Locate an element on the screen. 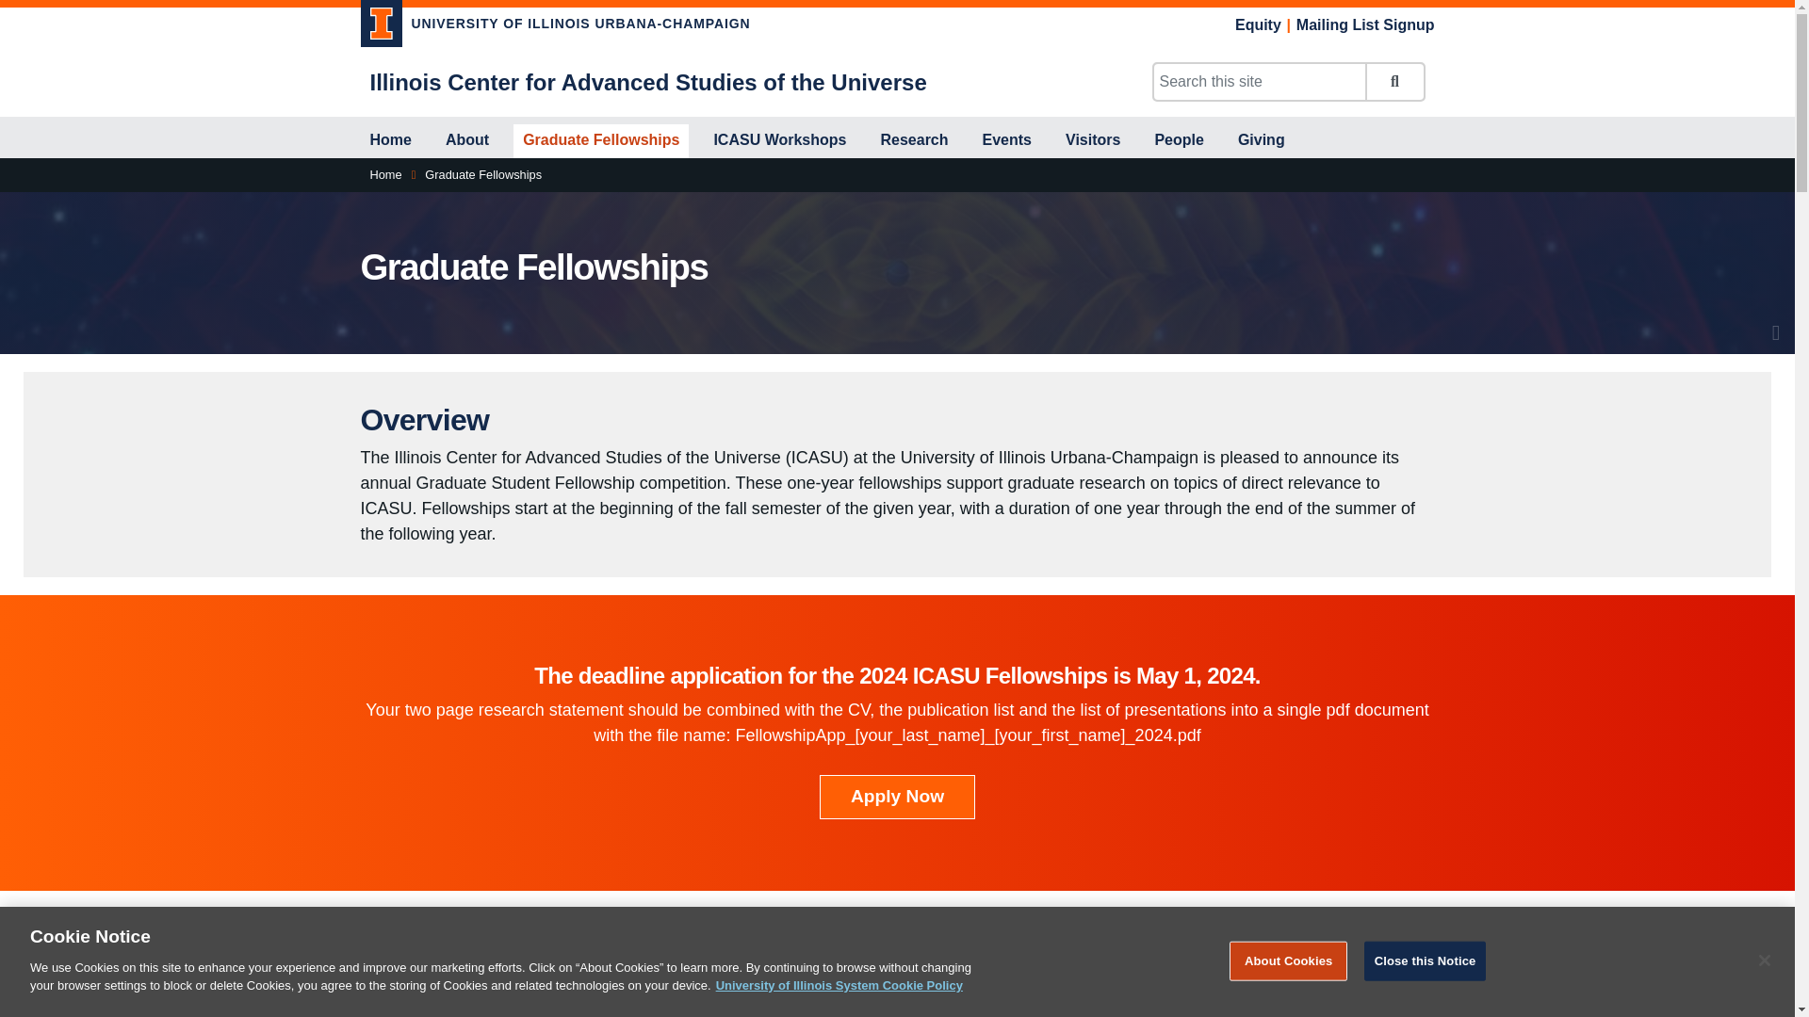 This screenshot has width=1809, height=1017. Home is located at coordinates (390, 141).